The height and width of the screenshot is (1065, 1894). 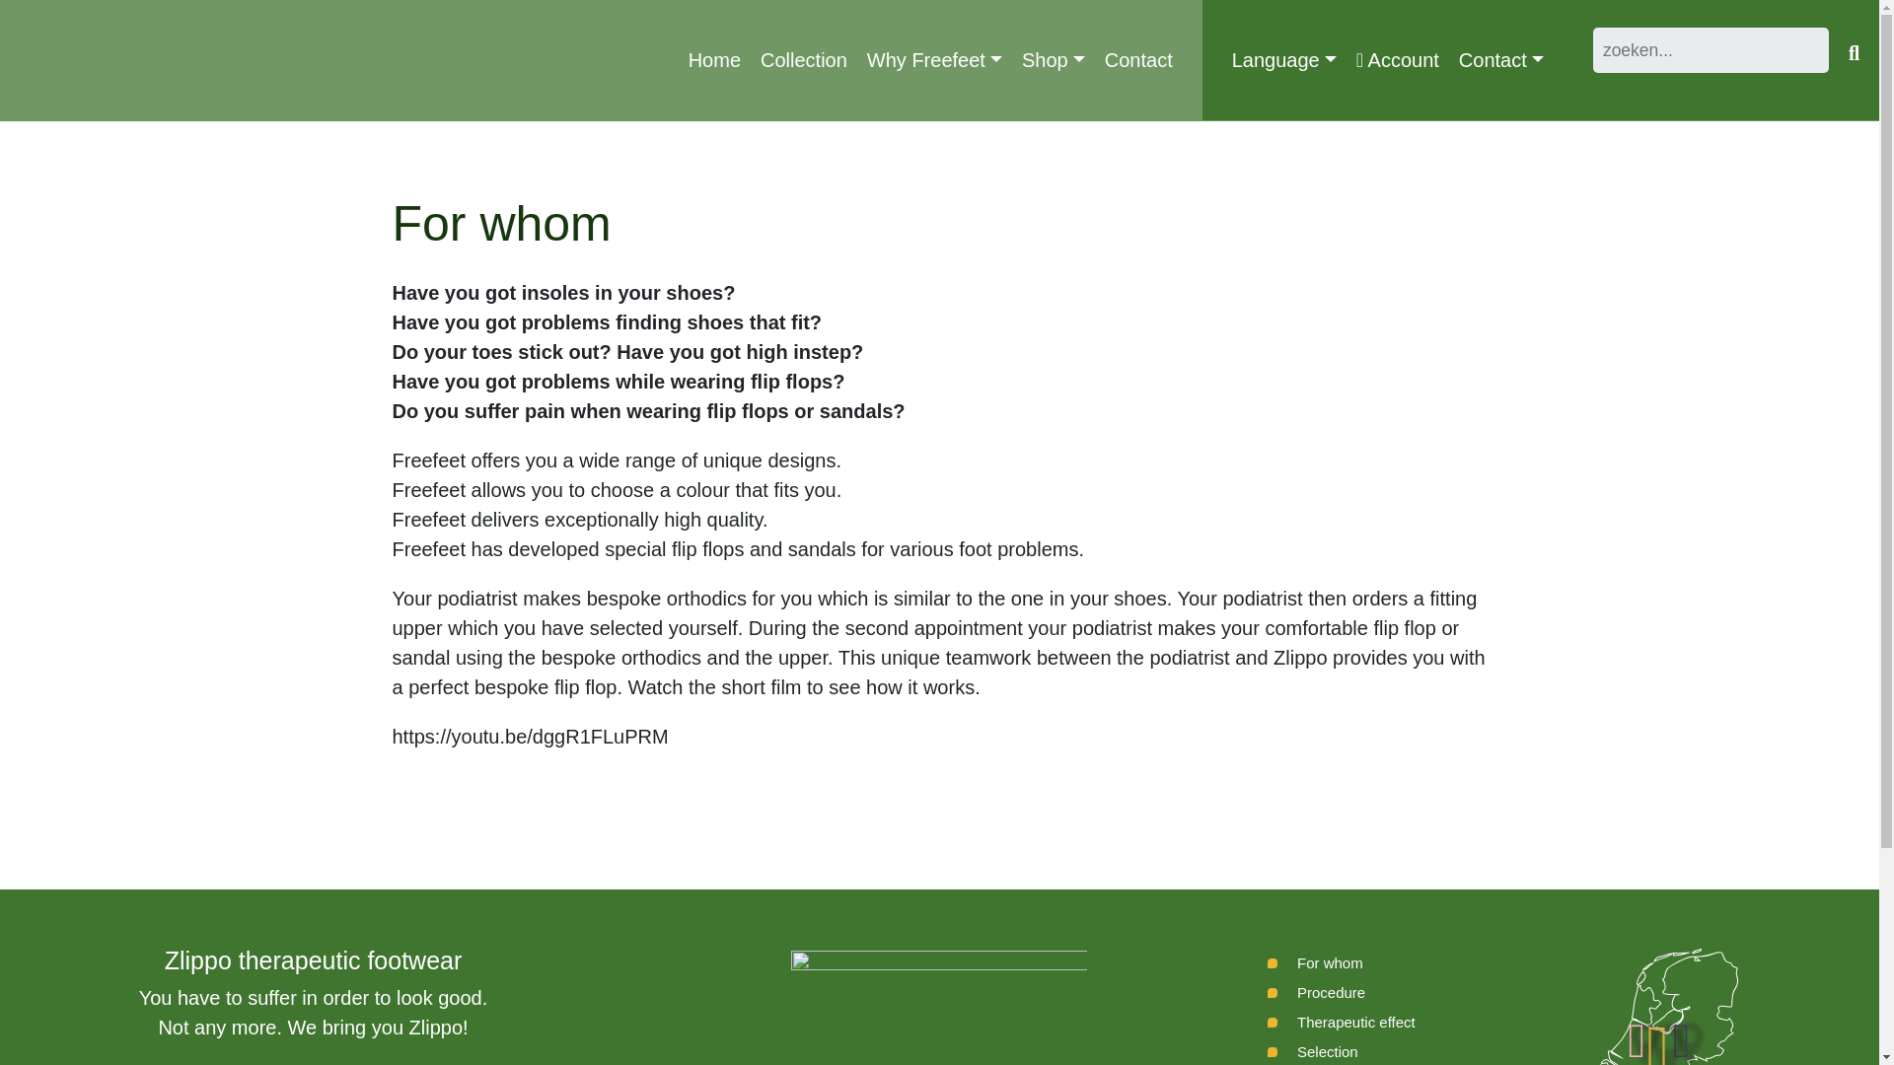 What do you see at coordinates (934, 59) in the screenshot?
I see `Why Freefeet` at bounding box center [934, 59].